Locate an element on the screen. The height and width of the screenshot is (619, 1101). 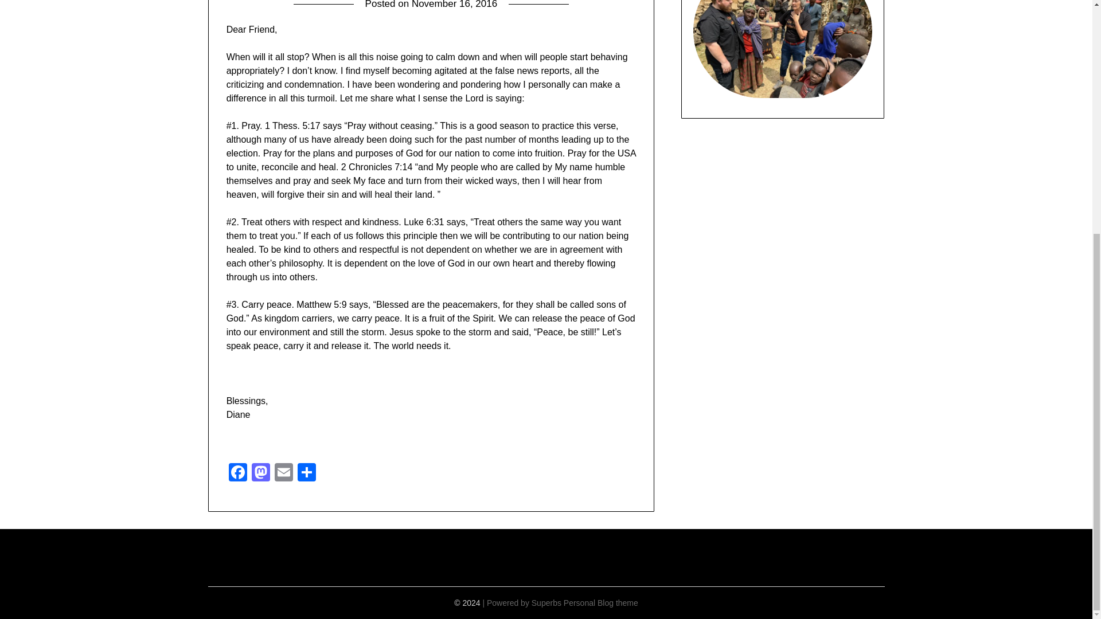
Facebook is located at coordinates (238, 473).